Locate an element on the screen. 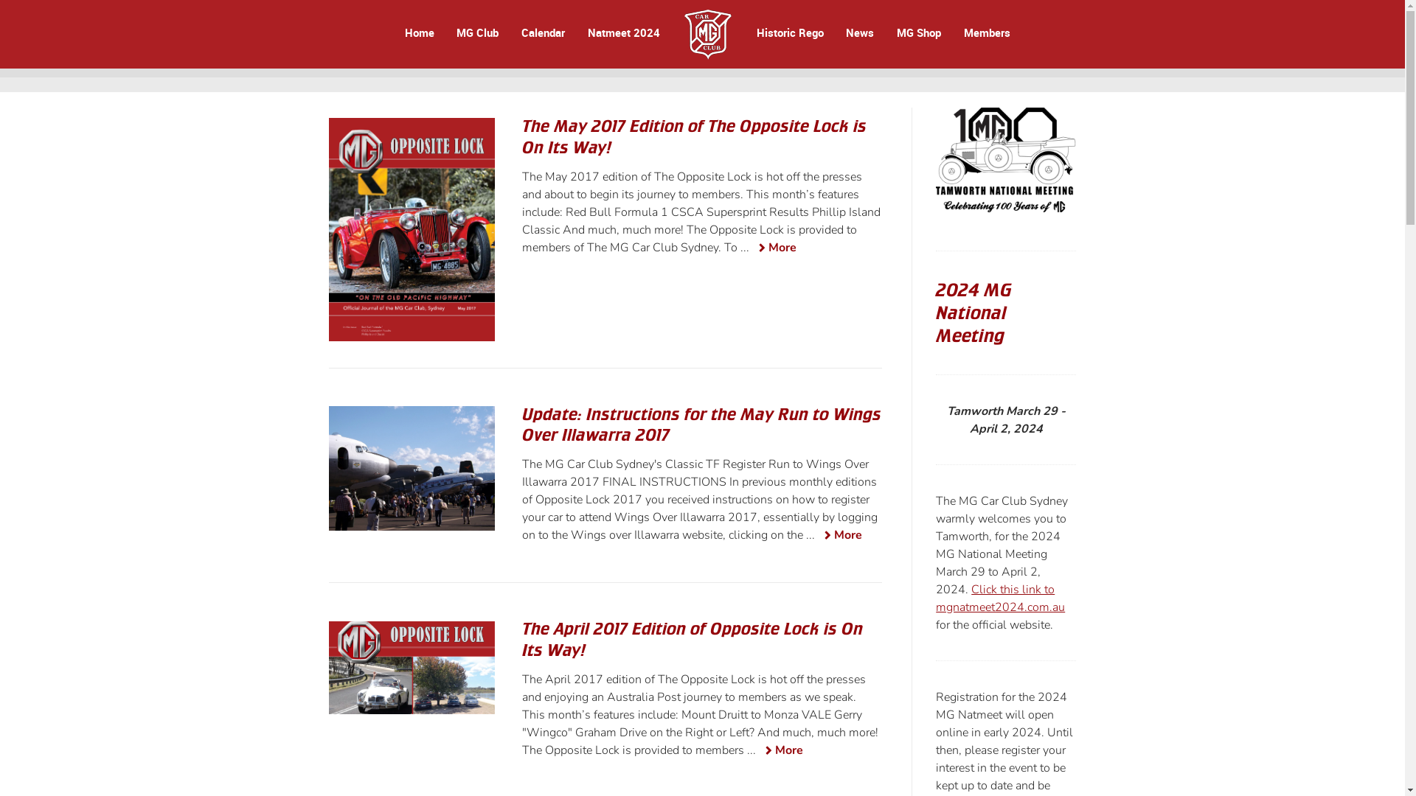  The May 2017 Edition of The Opposite Lock is On Its Way! is located at coordinates (695, 137).